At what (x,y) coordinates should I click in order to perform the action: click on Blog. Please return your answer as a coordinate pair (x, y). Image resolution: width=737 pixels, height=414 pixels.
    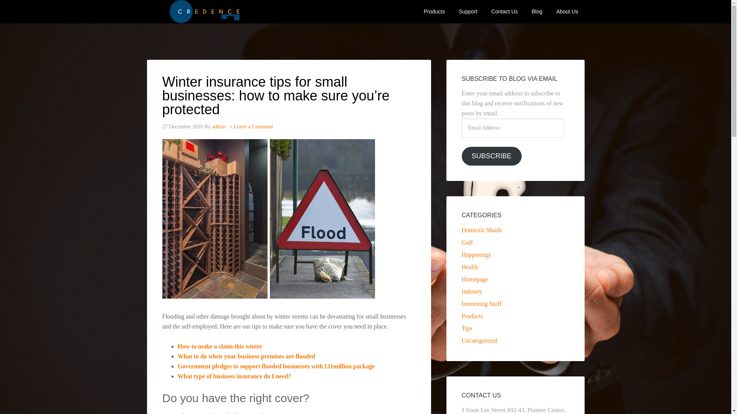
    Looking at the image, I should click on (537, 11).